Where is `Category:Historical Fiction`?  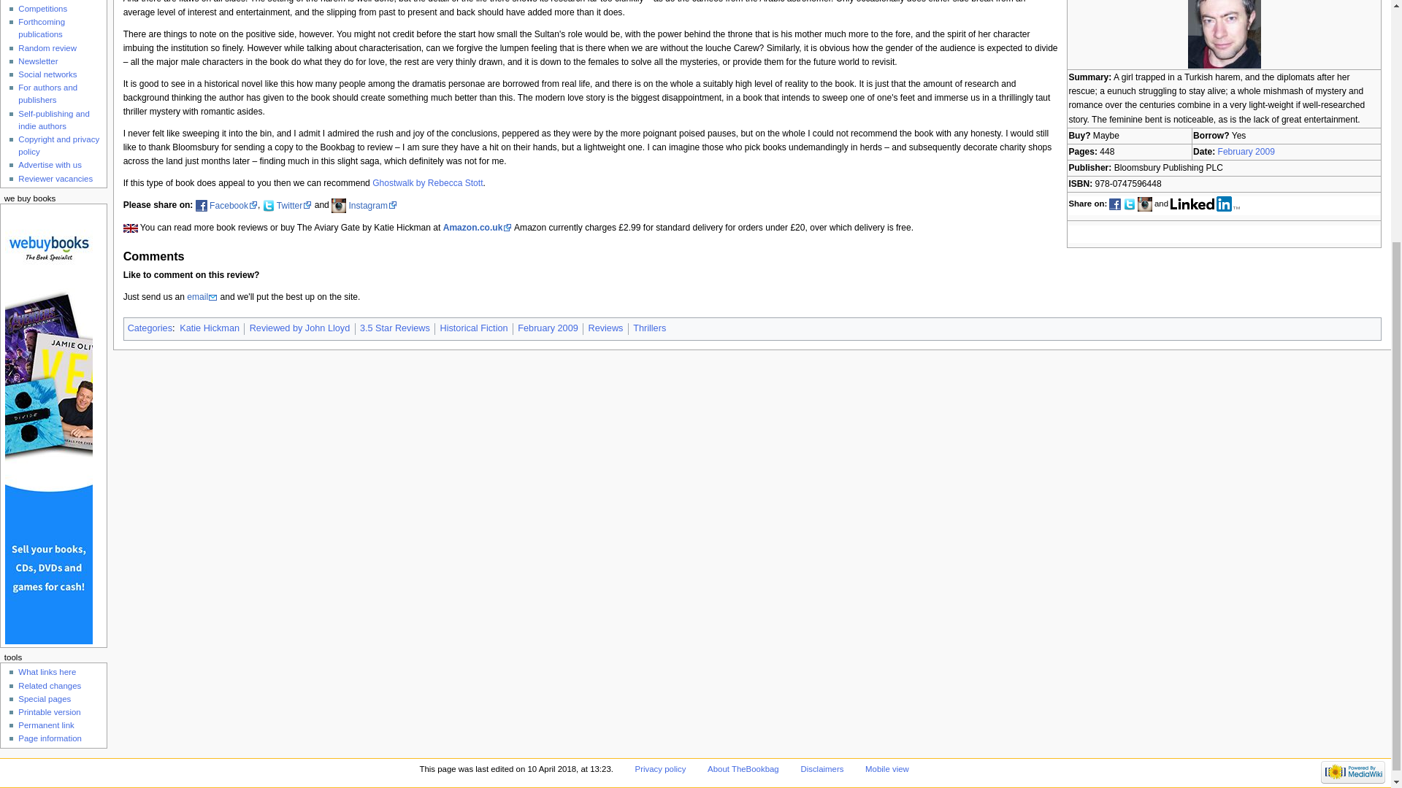
Category:Historical Fiction is located at coordinates (473, 328).